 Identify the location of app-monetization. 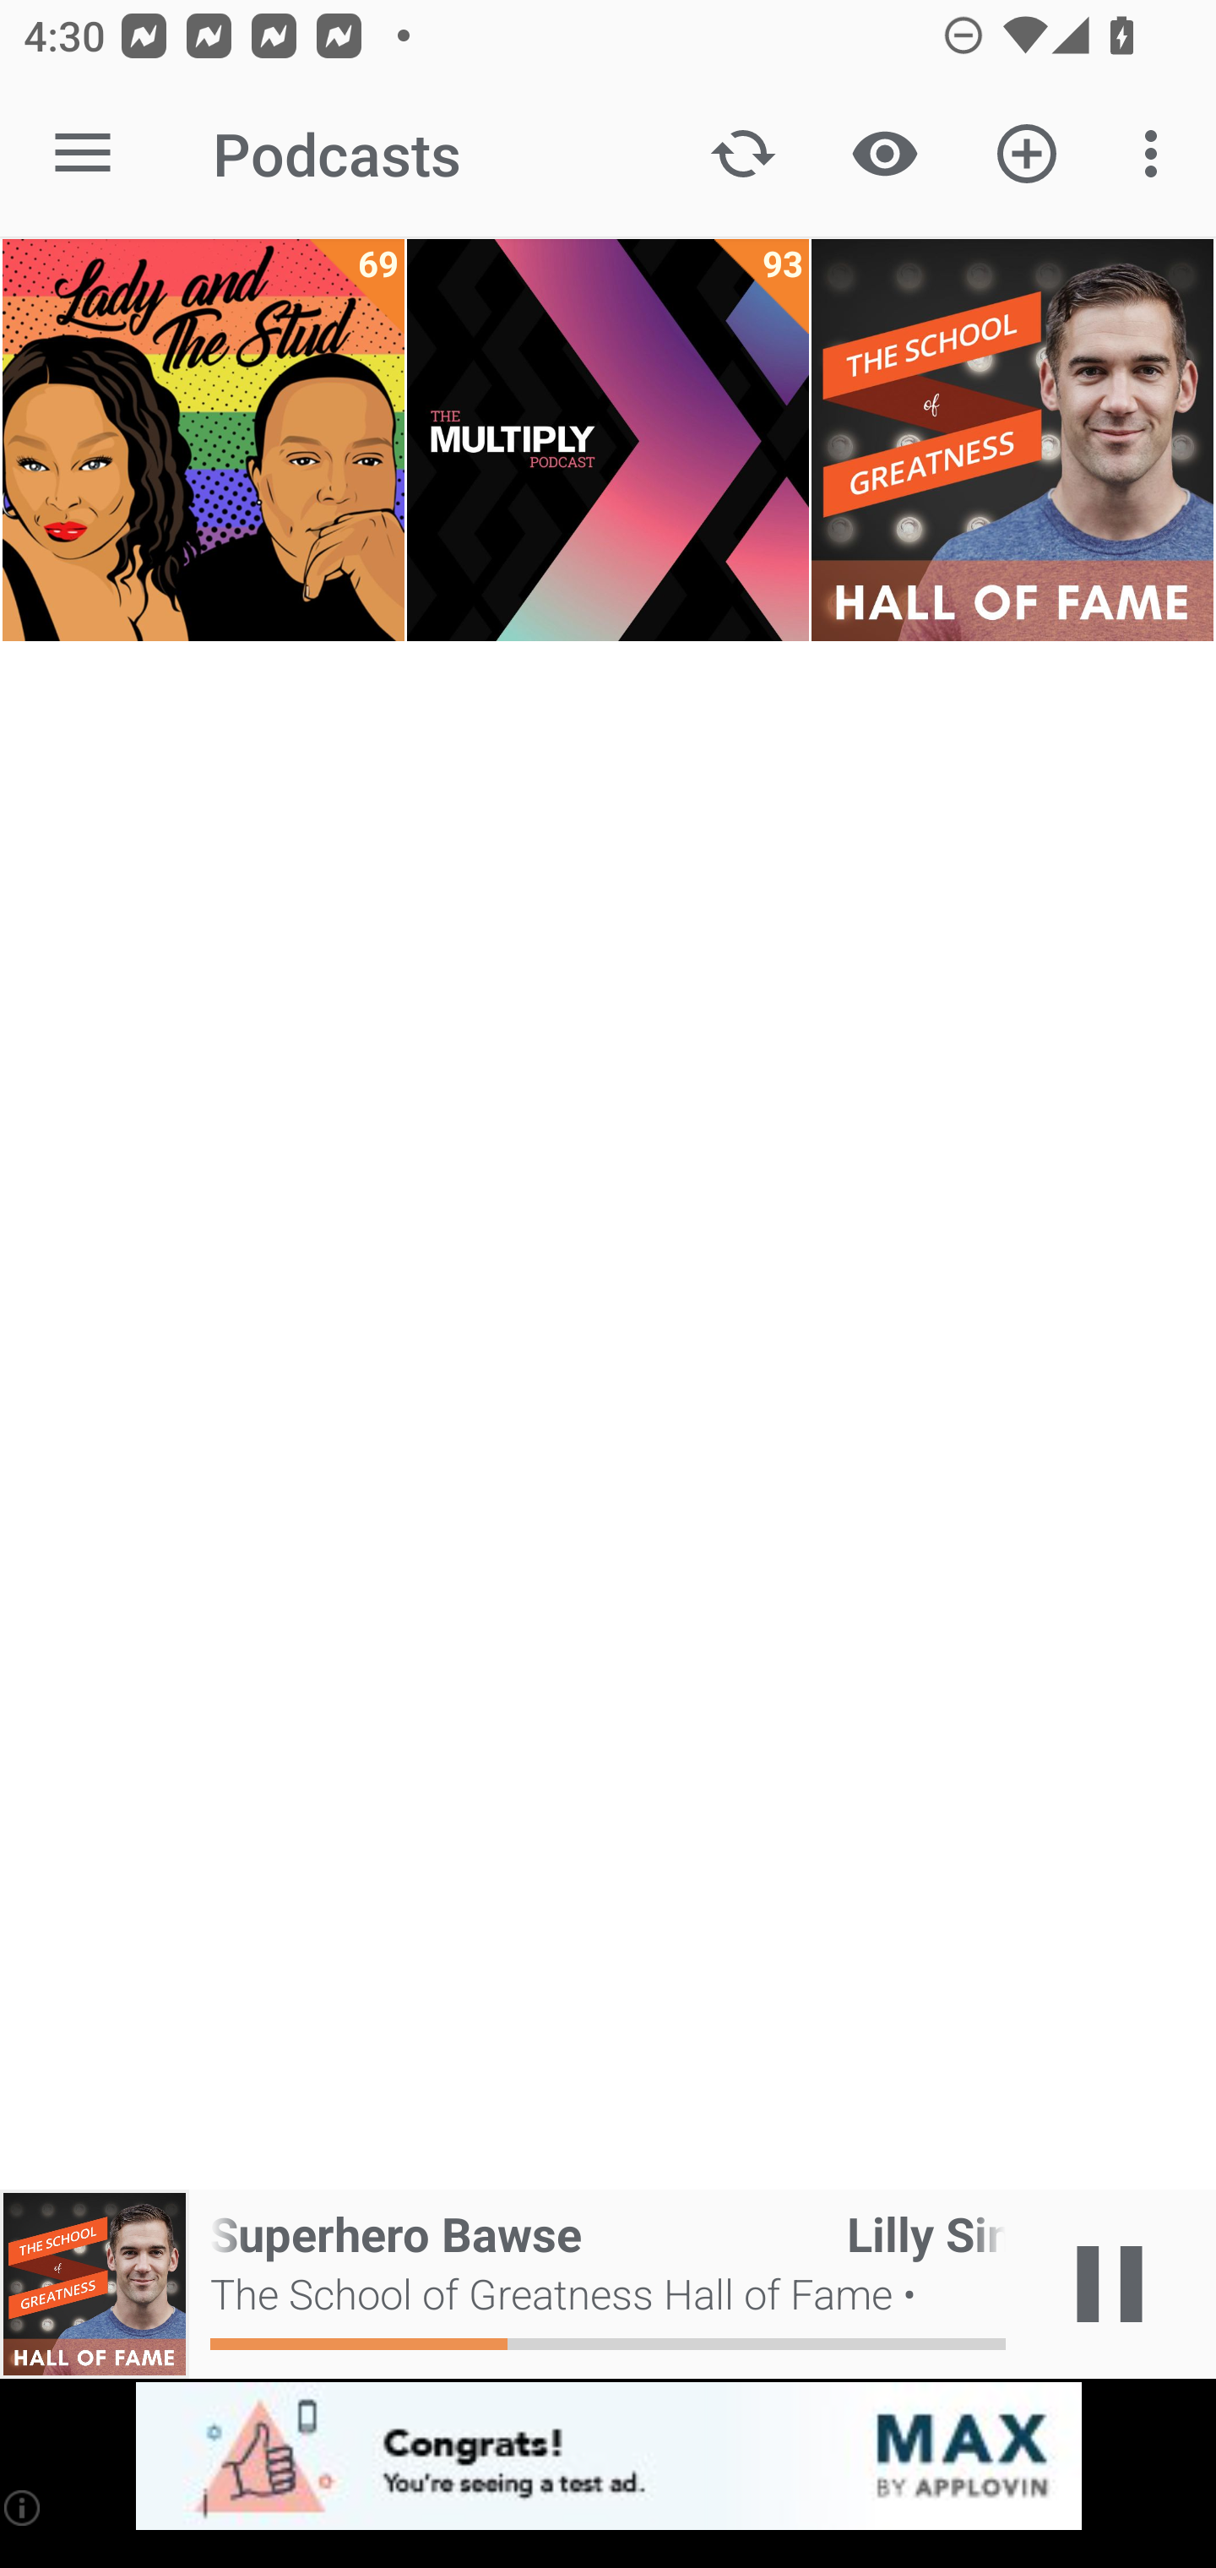
(608, 2457).